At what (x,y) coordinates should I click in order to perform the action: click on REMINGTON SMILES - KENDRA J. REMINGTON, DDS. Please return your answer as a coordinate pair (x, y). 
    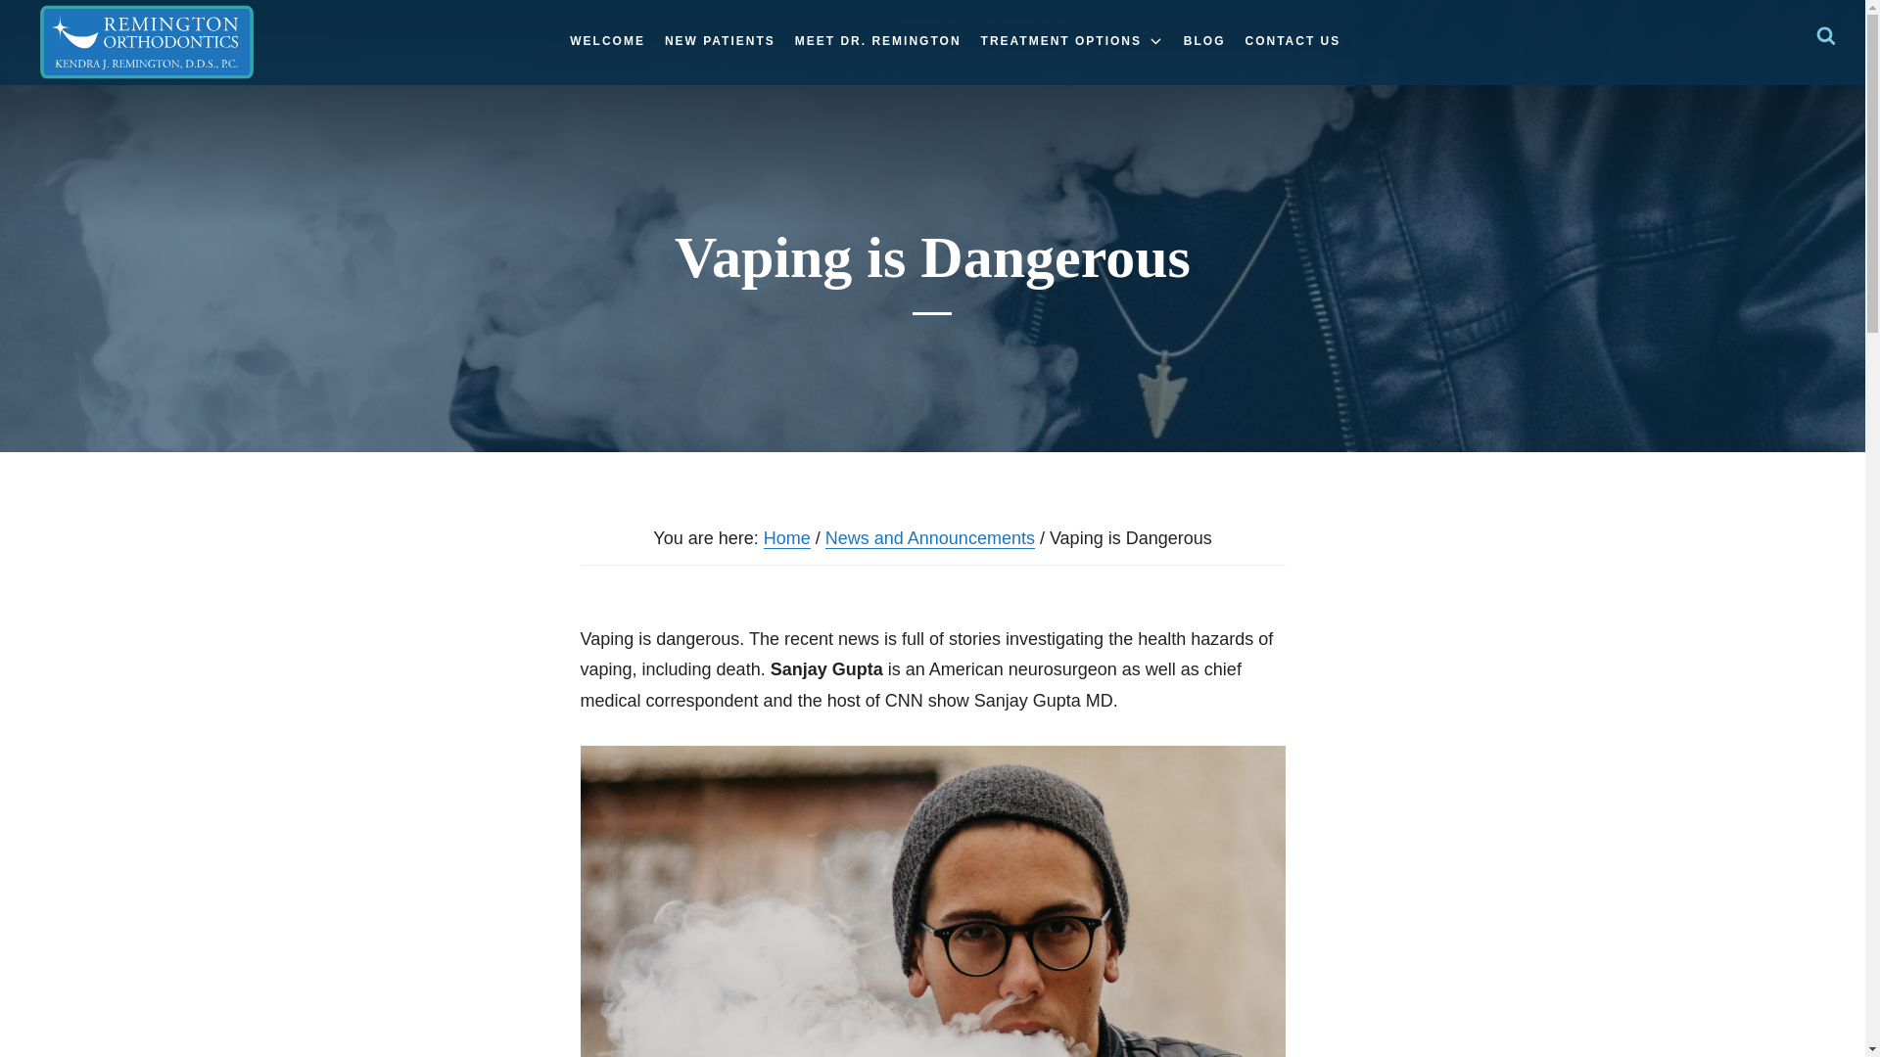
    Looking at the image, I should click on (147, 42).